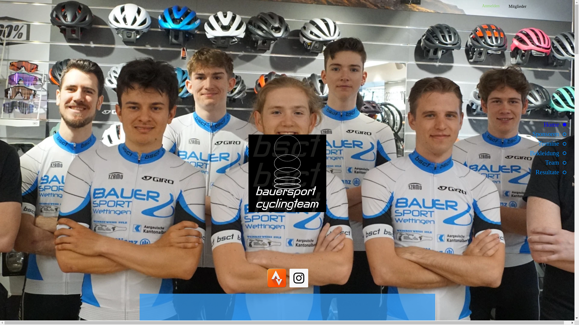  What do you see at coordinates (287, 173) in the screenshot?
I see `LOgo.png` at bounding box center [287, 173].